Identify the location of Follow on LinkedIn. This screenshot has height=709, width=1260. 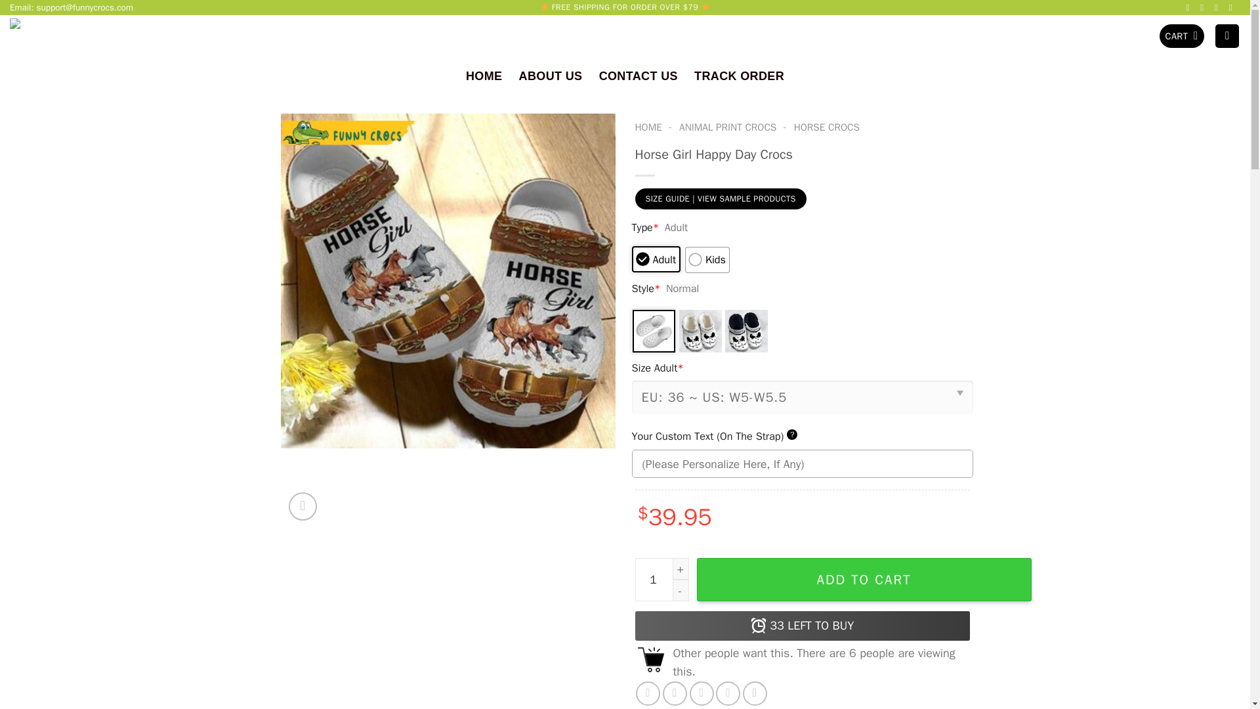
(1232, 8).